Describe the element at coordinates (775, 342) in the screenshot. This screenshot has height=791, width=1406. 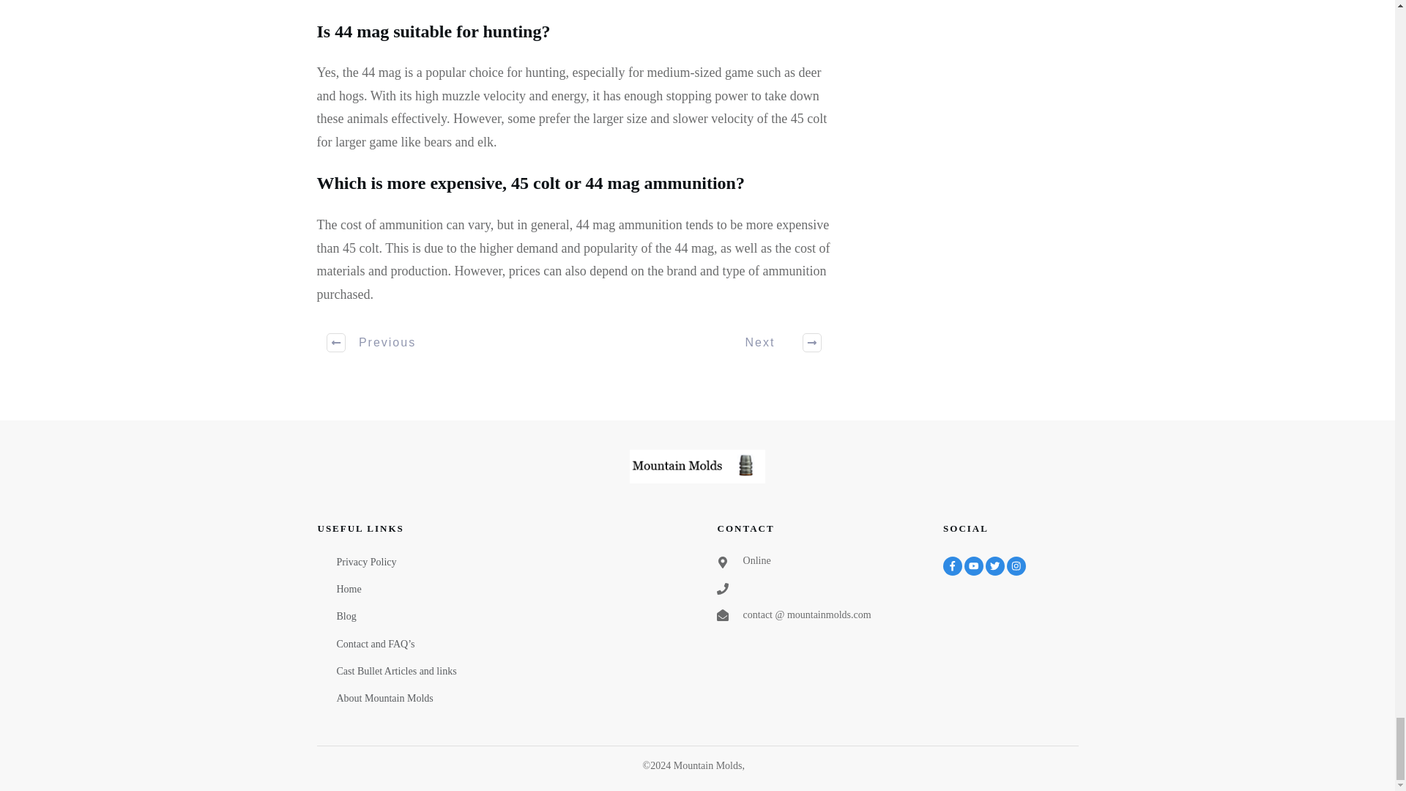
I see `Next` at that location.